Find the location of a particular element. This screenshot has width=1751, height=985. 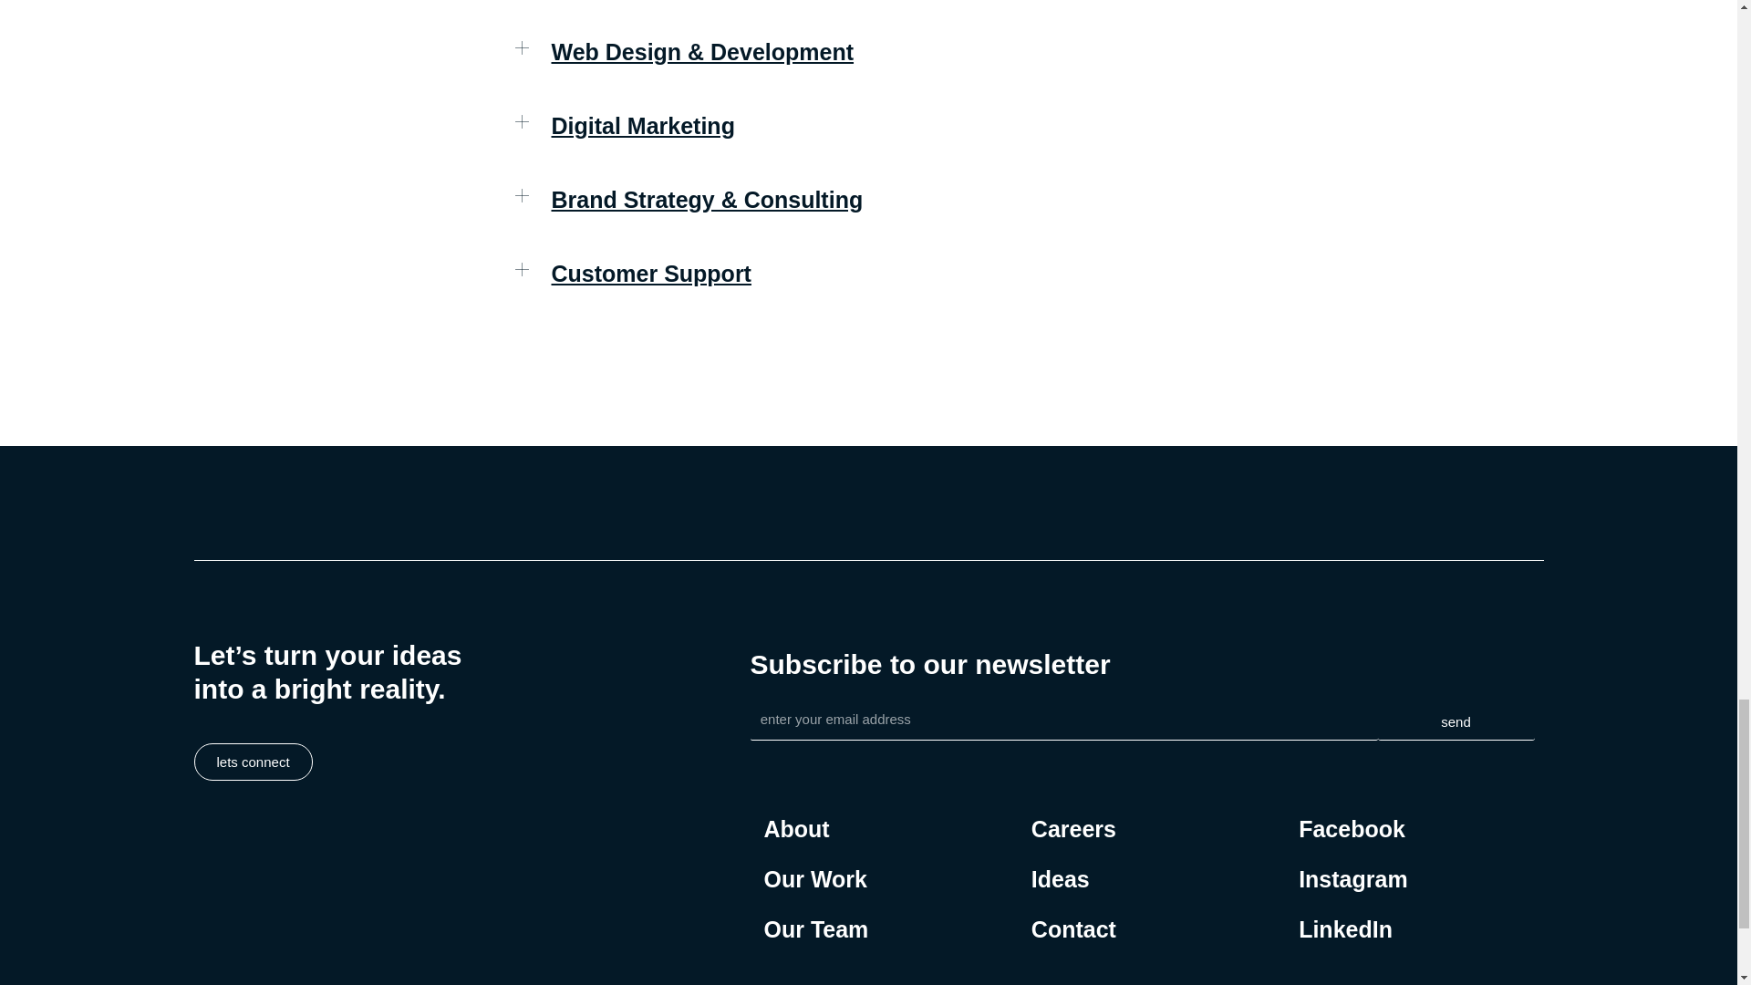

Instagram is located at coordinates (1352, 879).